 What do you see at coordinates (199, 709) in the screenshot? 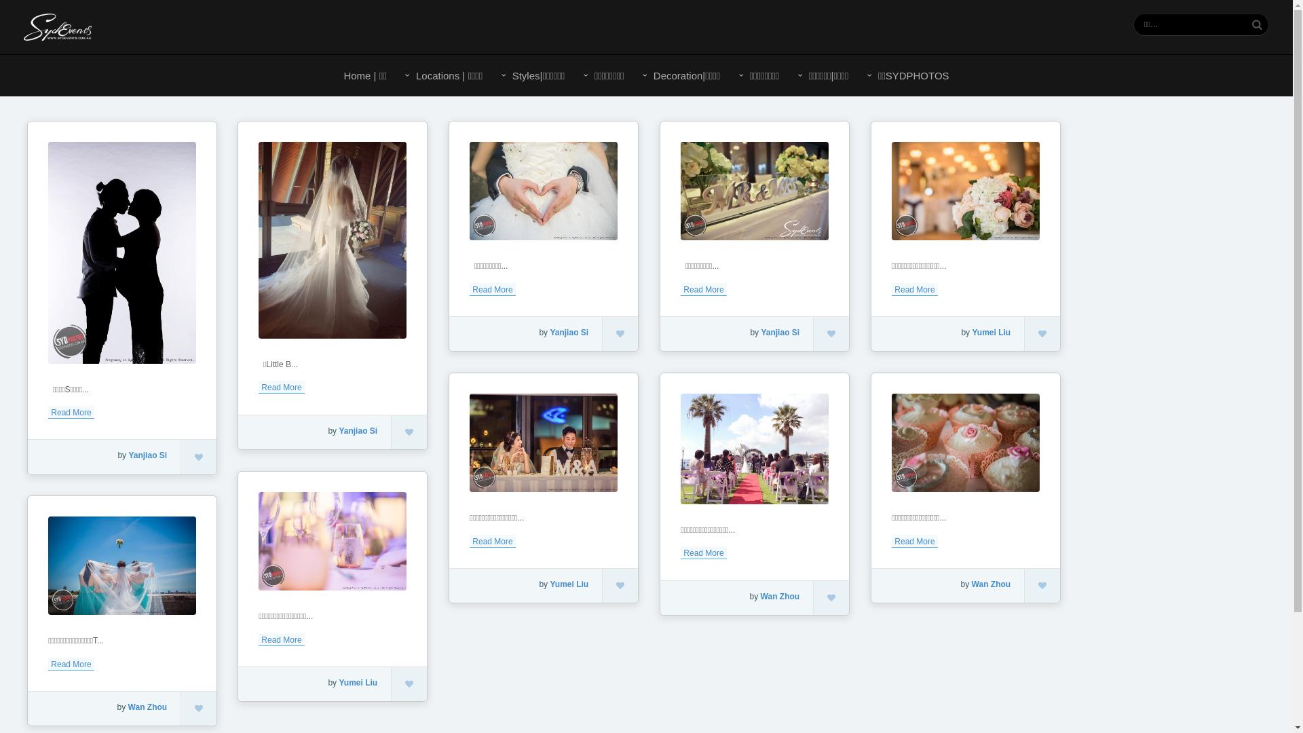
I see `Like this` at bounding box center [199, 709].